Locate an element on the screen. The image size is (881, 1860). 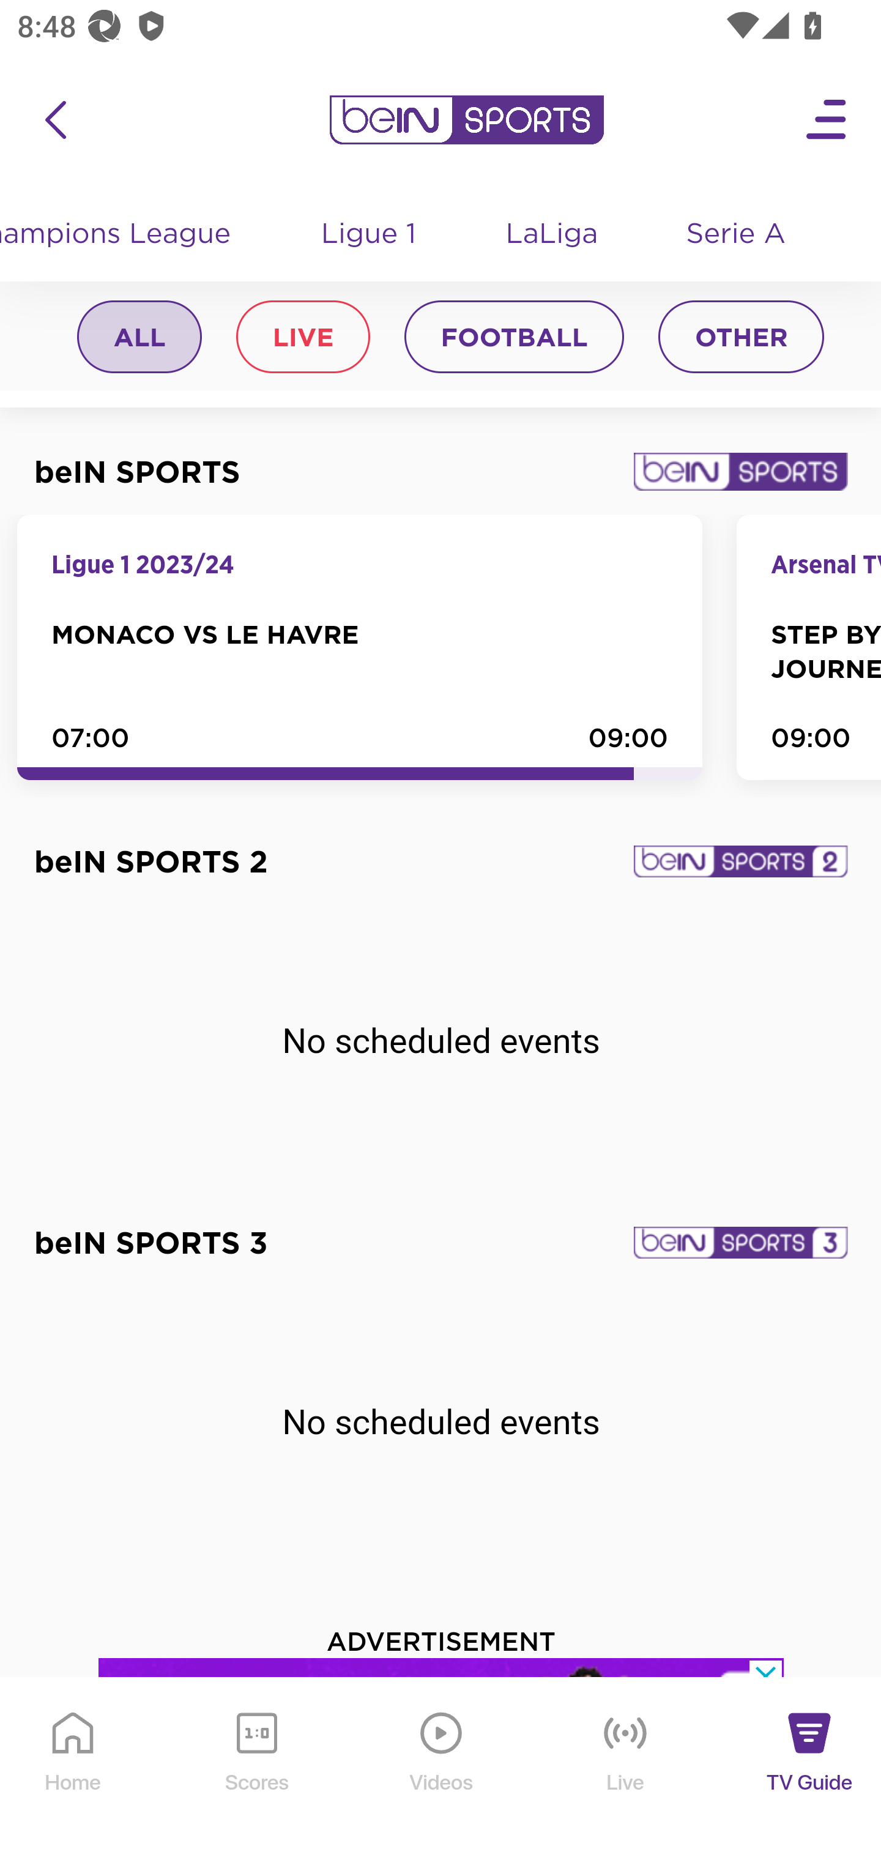
icon back is located at coordinates (55, 121).